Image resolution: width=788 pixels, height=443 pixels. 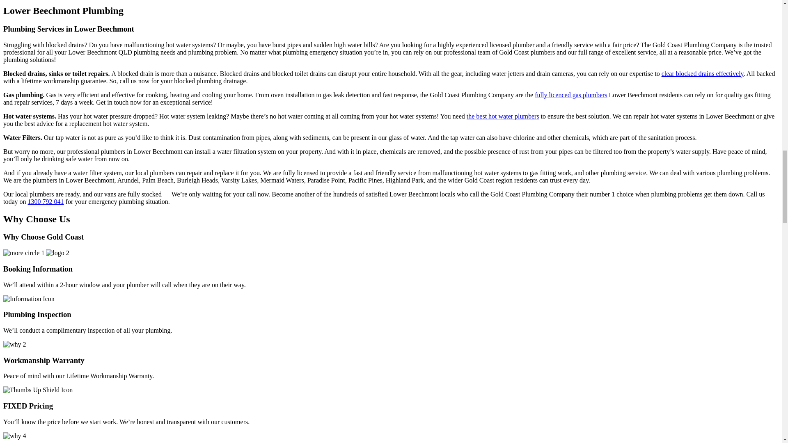 I want to click on Thumbs Up Shield Icon, so click(x=38, y=390).